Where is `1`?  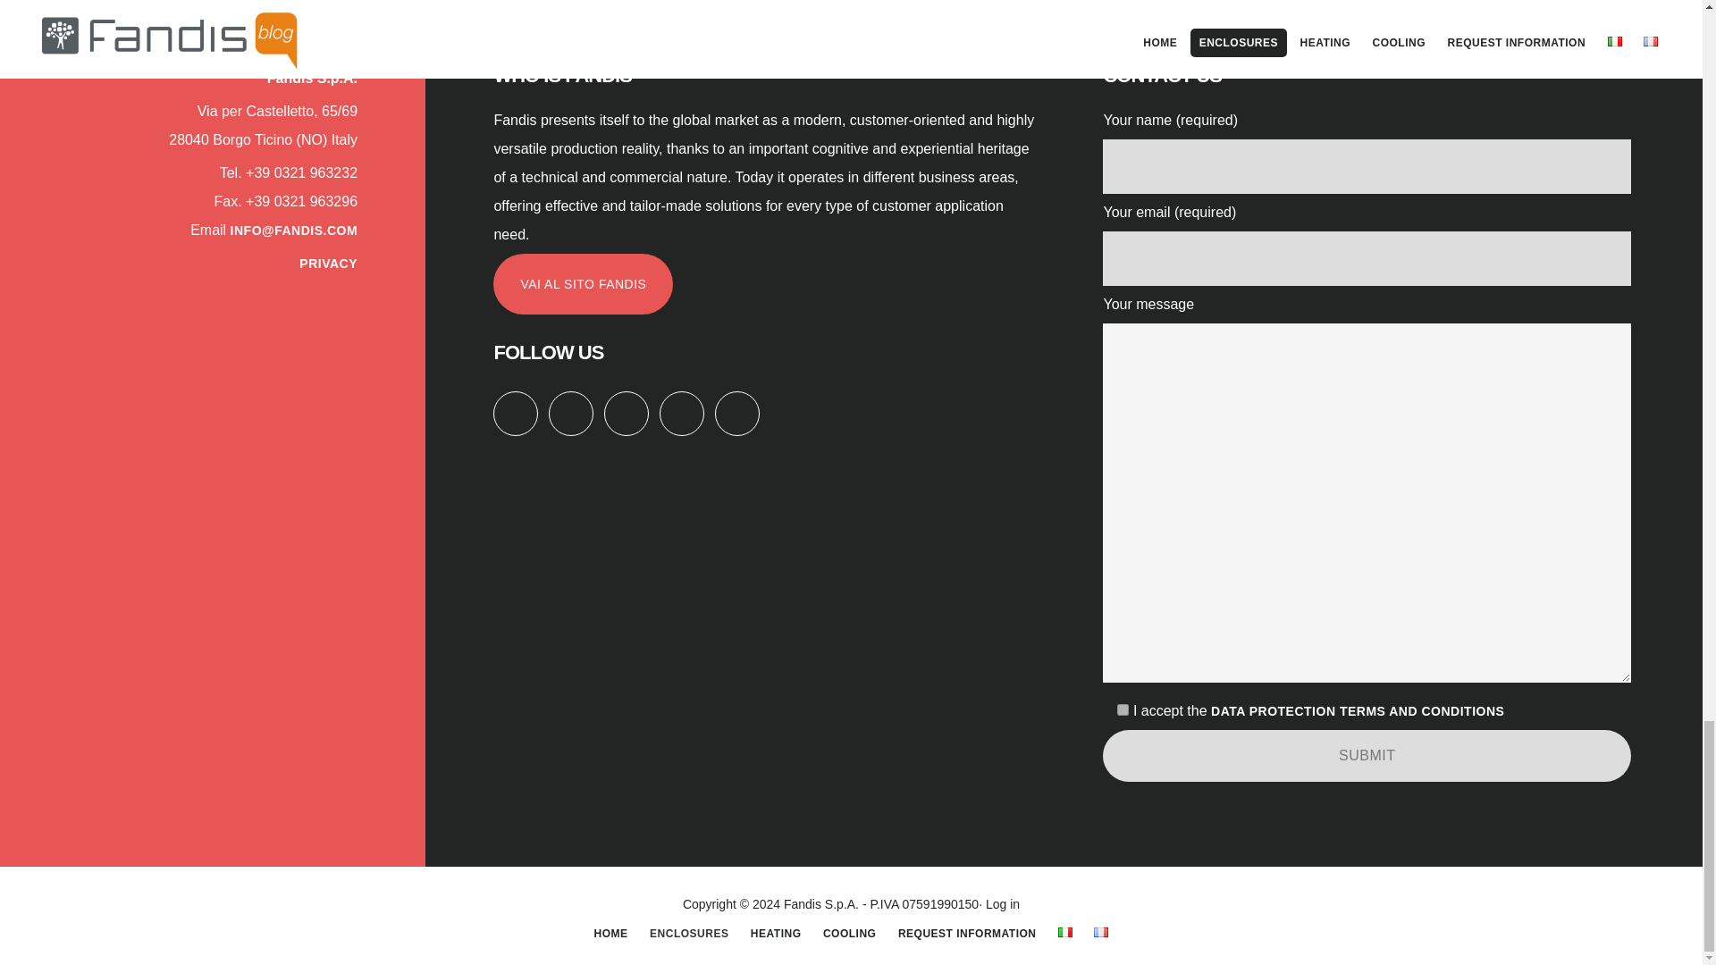 1 is located at coordinates (1123, 709).